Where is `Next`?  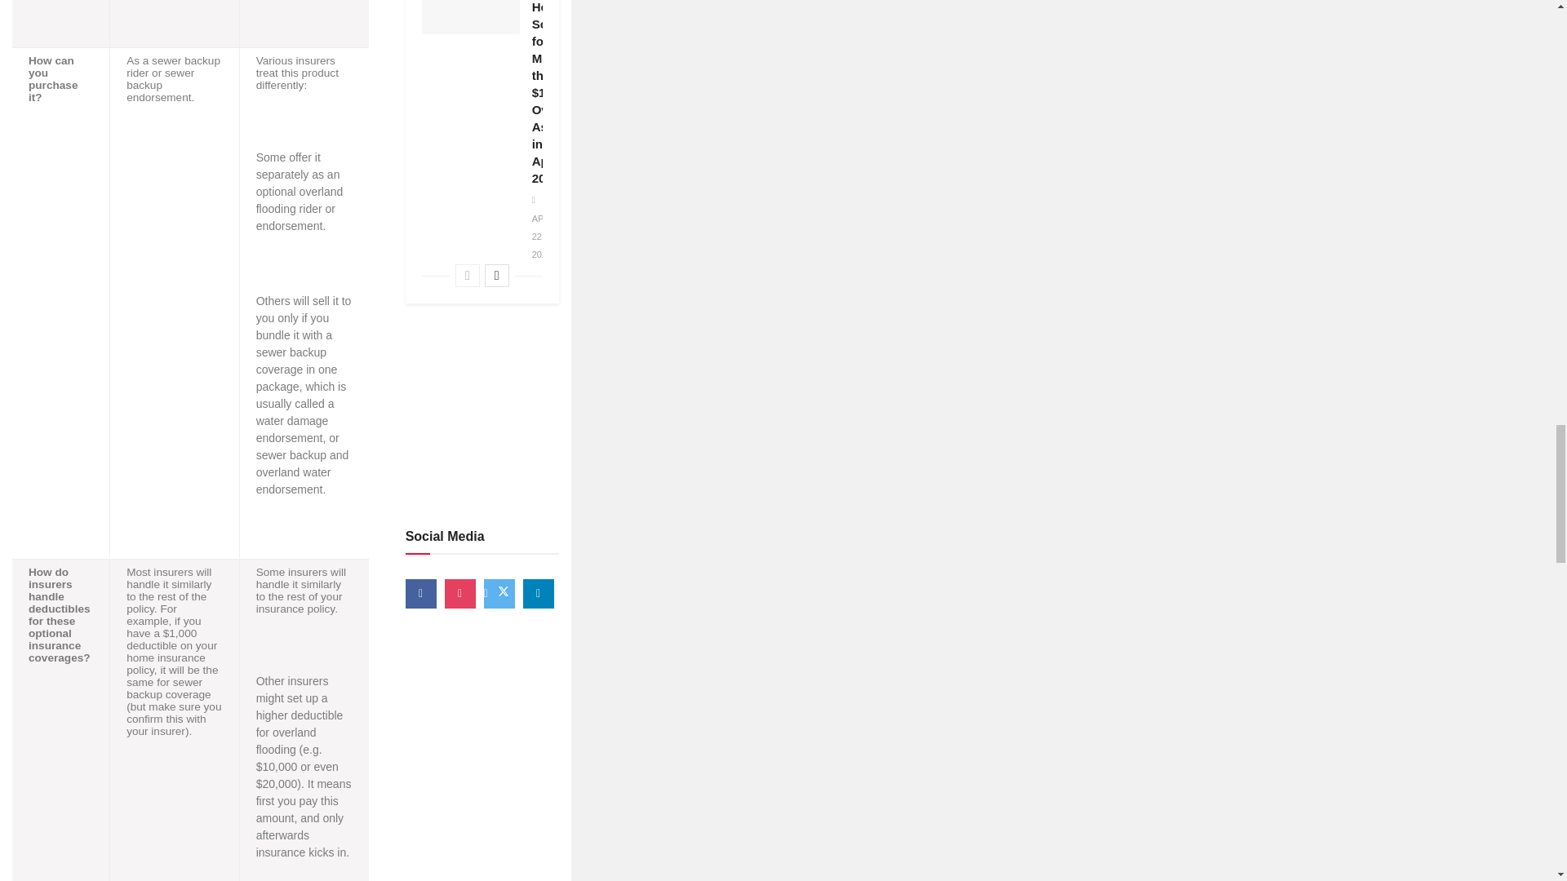 Next is located at coordinates (496, 276).